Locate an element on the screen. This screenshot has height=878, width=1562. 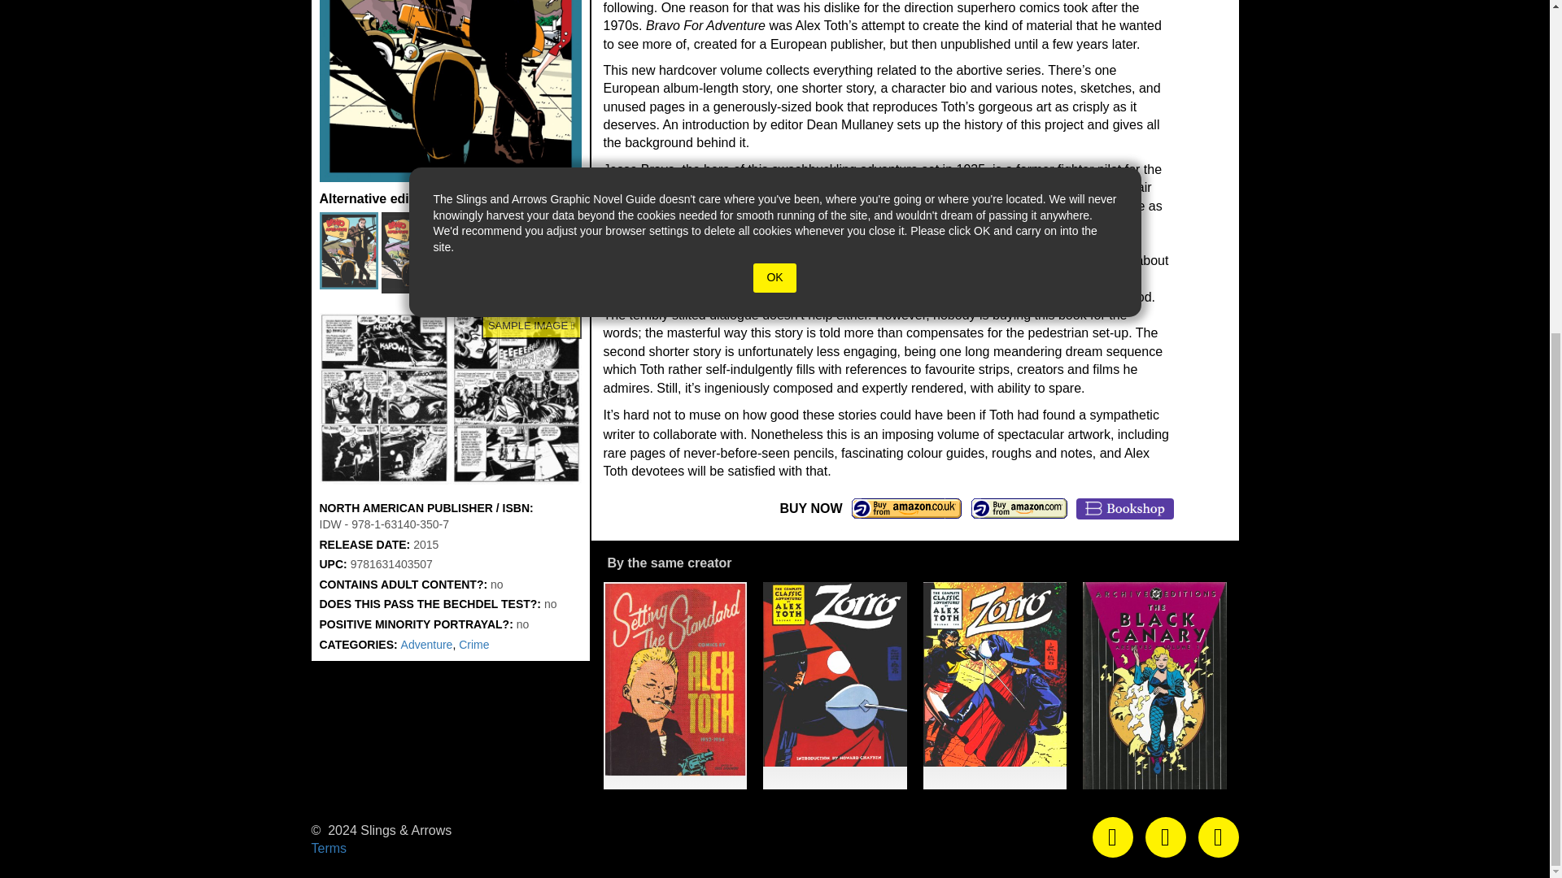
OK is located at coordinates (774, 278).